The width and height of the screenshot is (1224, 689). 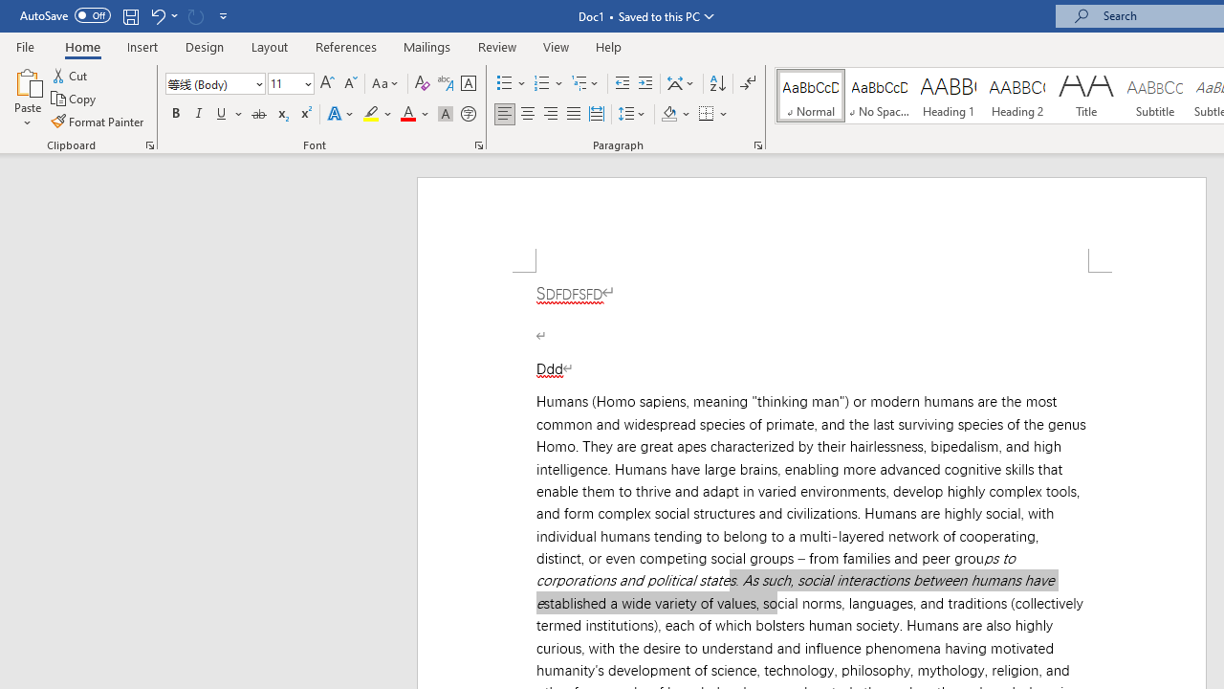 I want to click on Font Size, so click(x=285, y=83).